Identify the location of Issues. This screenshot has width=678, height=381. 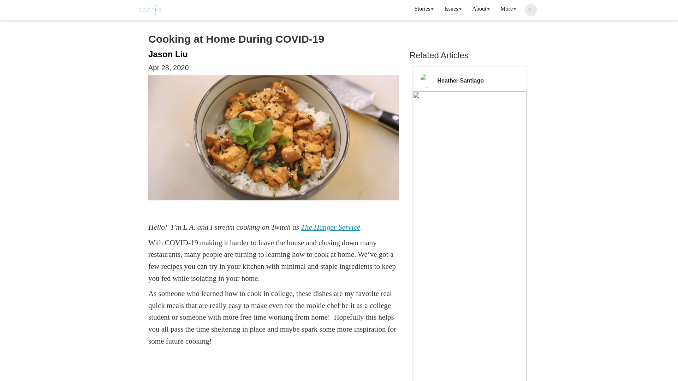
(453, 9).